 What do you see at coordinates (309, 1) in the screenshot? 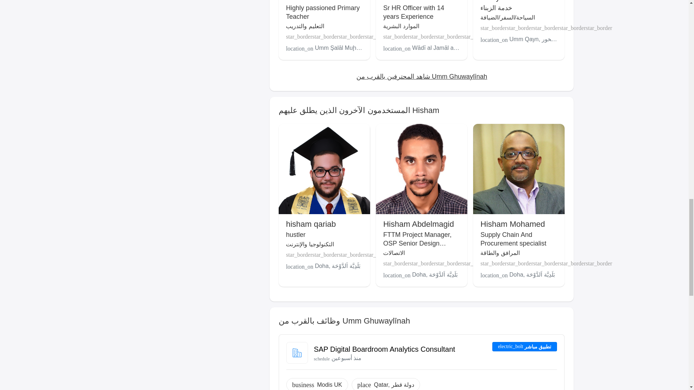
I see `Shaheera PK` at bounding box center [309, 1].